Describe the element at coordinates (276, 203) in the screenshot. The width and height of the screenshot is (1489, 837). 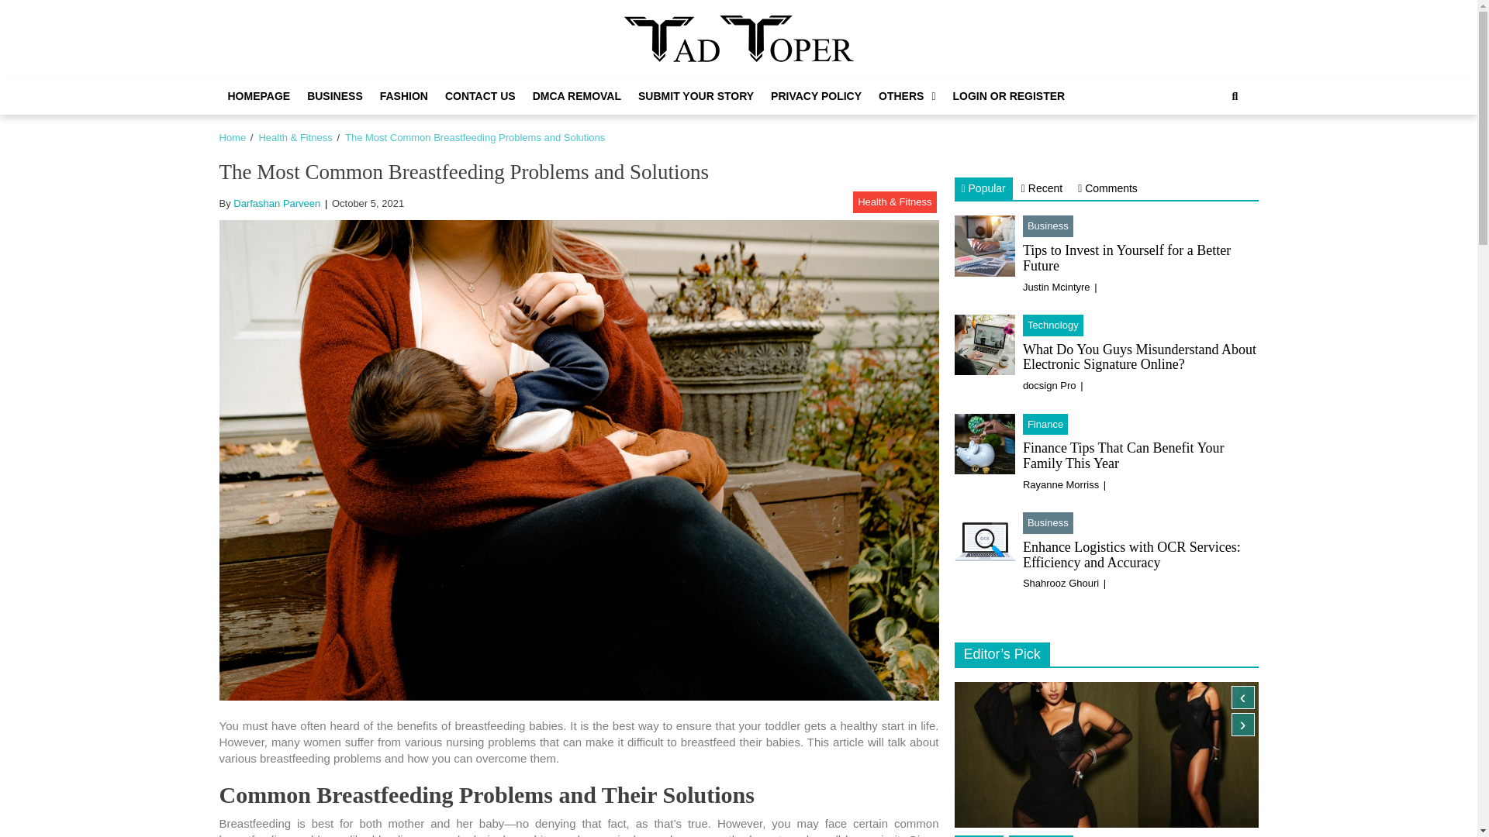
I see `Darfashan Parveen` at that location.